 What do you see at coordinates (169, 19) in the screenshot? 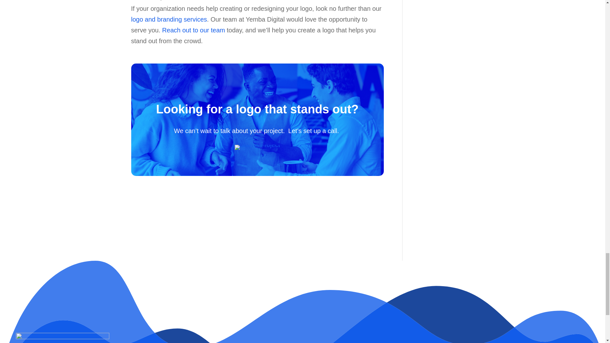
I see `logo and branding services` at bounding box center [169, 19].